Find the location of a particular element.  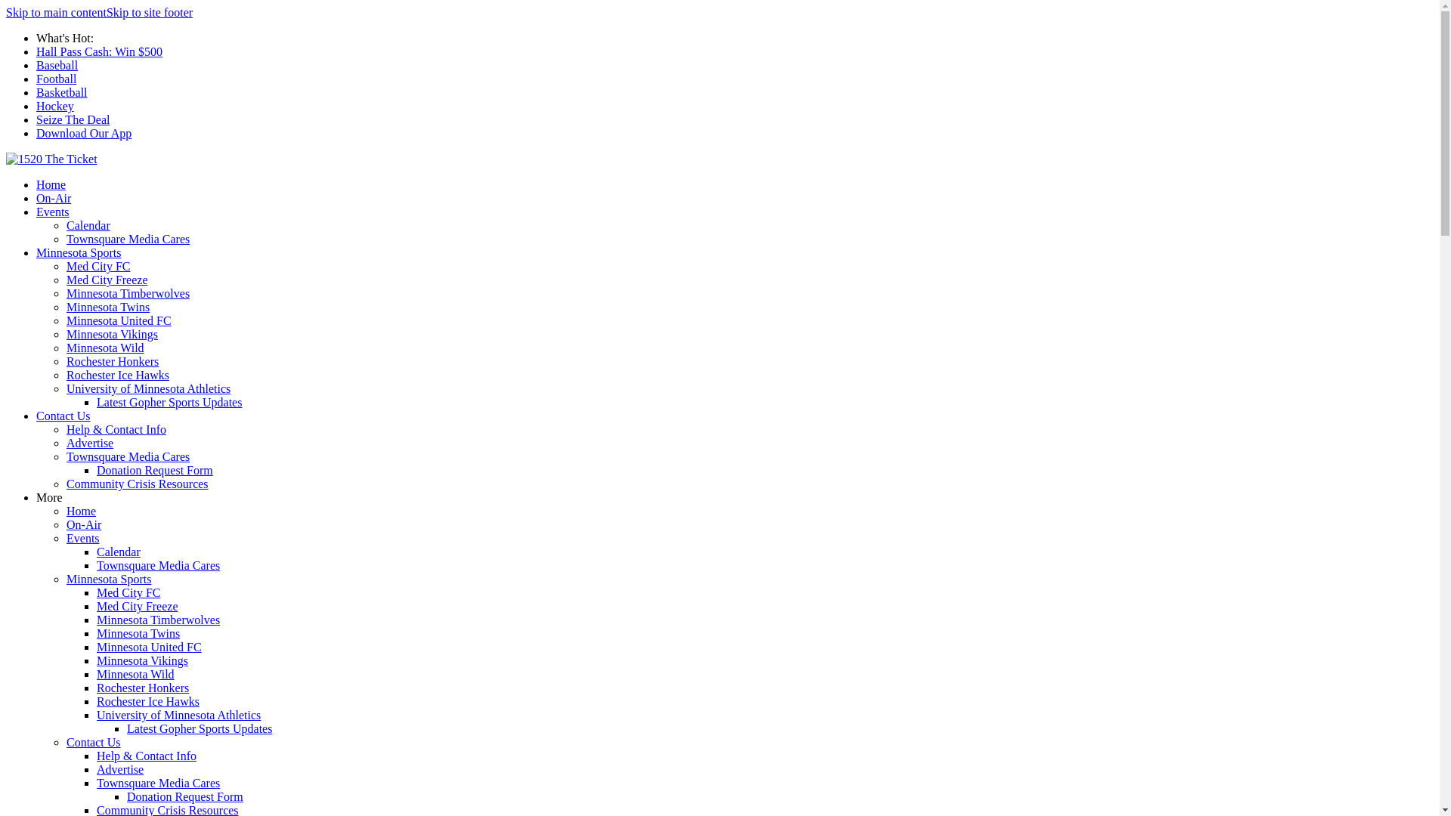

Rochester Honkers is located at coordinates (143, 688).